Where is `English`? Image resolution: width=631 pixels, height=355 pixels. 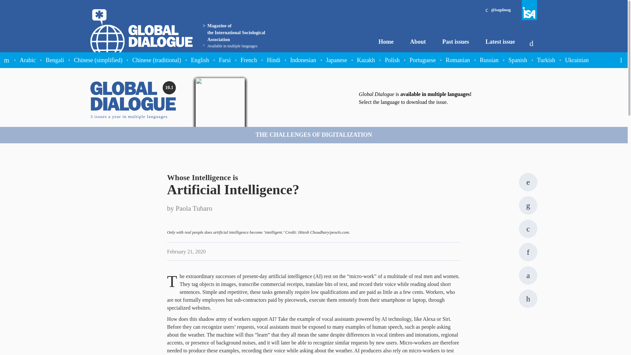
English is located at coordinates (200, 60).